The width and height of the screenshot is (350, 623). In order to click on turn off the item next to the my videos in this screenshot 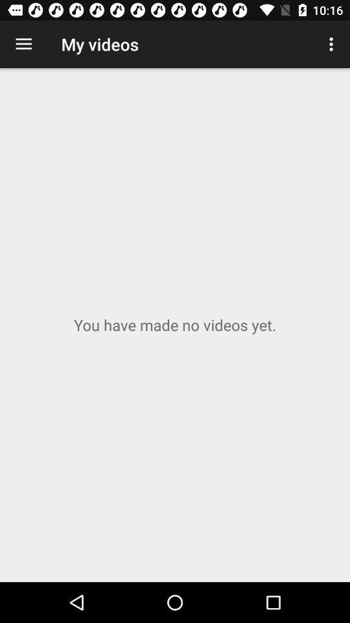, I will do `click(23, 44)`.